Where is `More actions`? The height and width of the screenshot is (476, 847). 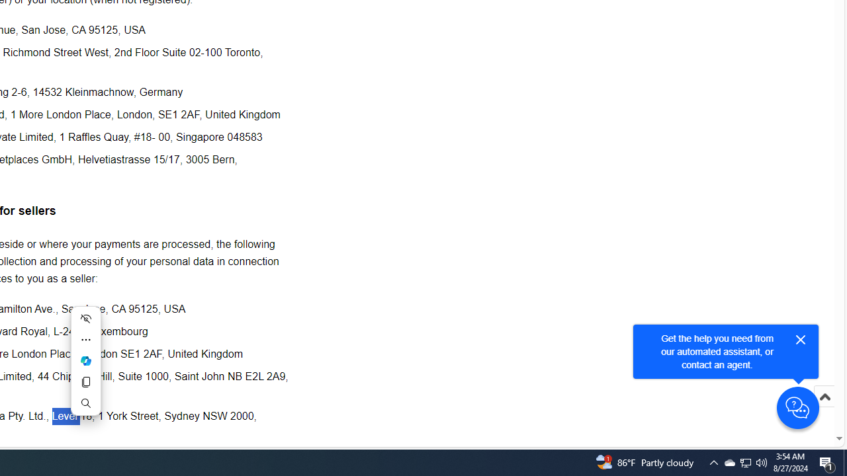 More actions is located at coordinates (86, 340).